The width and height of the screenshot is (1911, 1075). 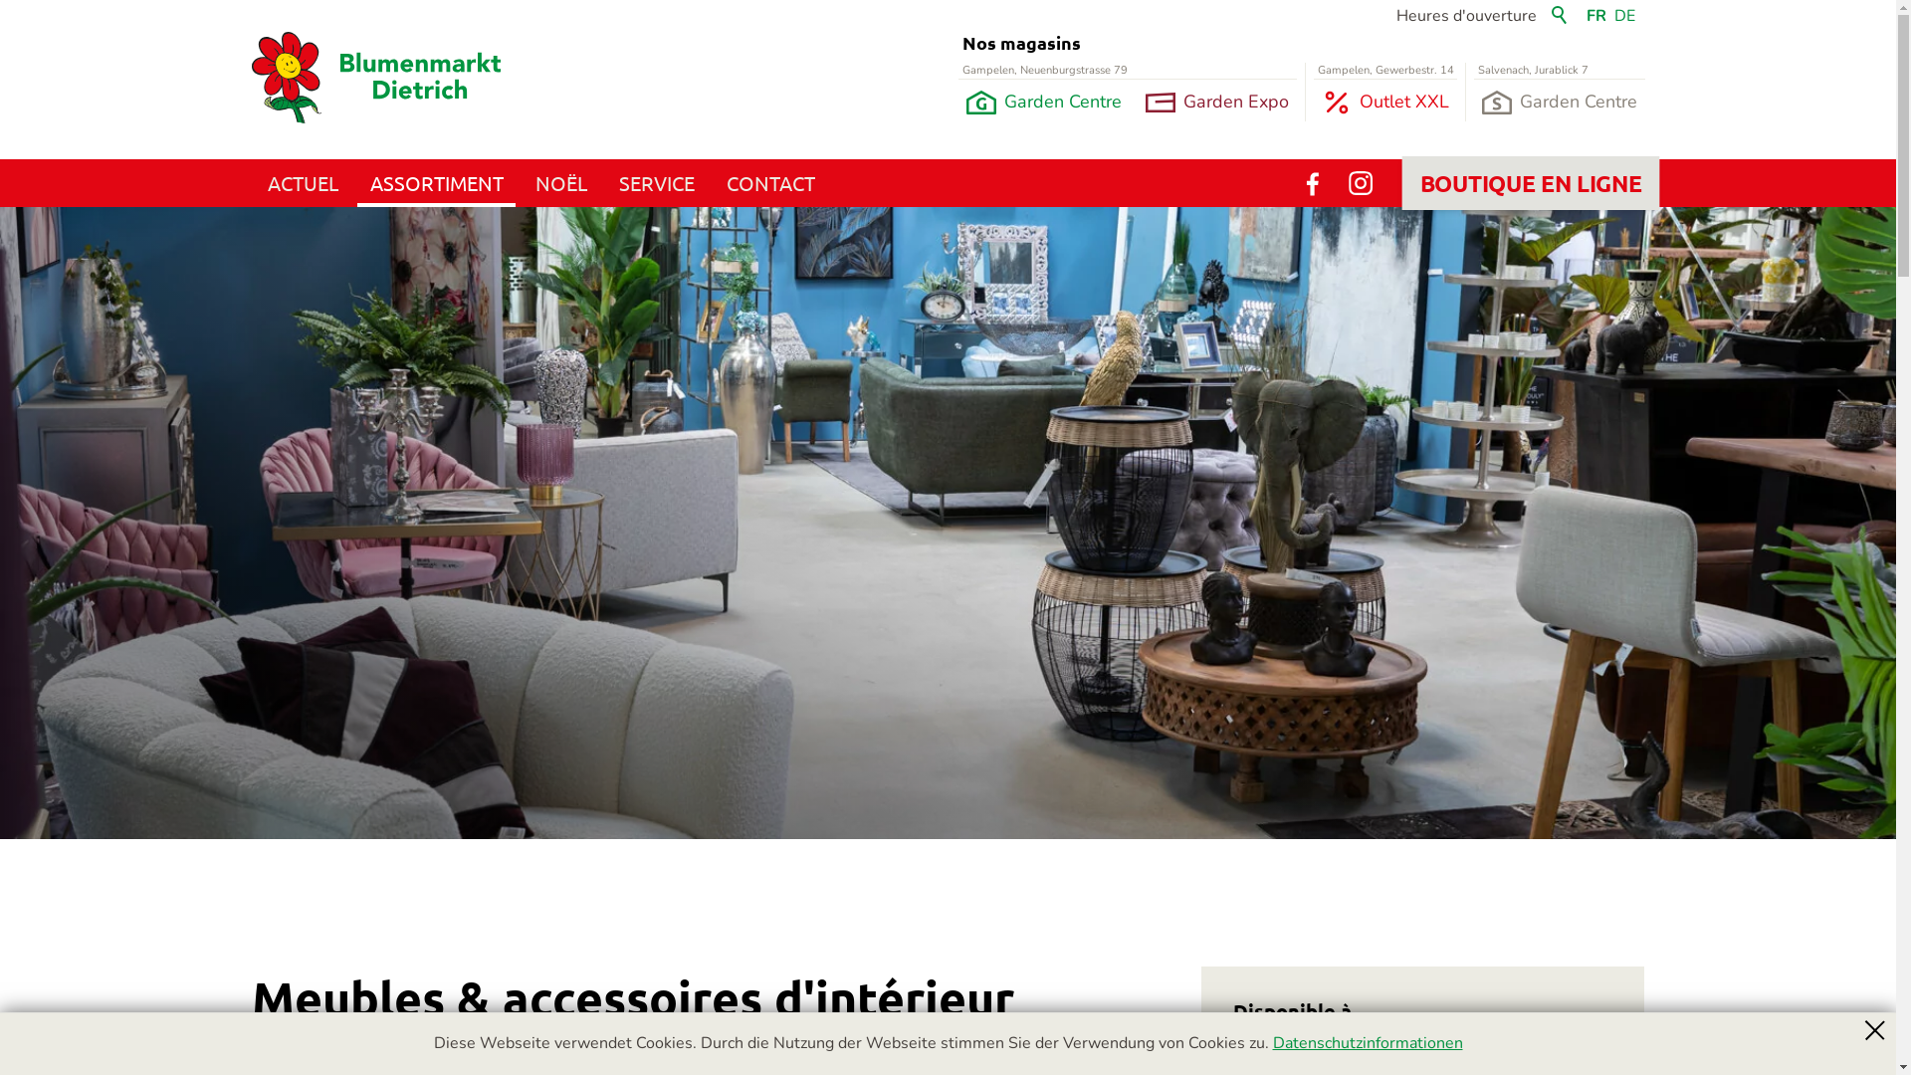 What do you see at coordinates (1622, 16) in the screenshot?
I see `DE` at bounding box center [1622, 16].